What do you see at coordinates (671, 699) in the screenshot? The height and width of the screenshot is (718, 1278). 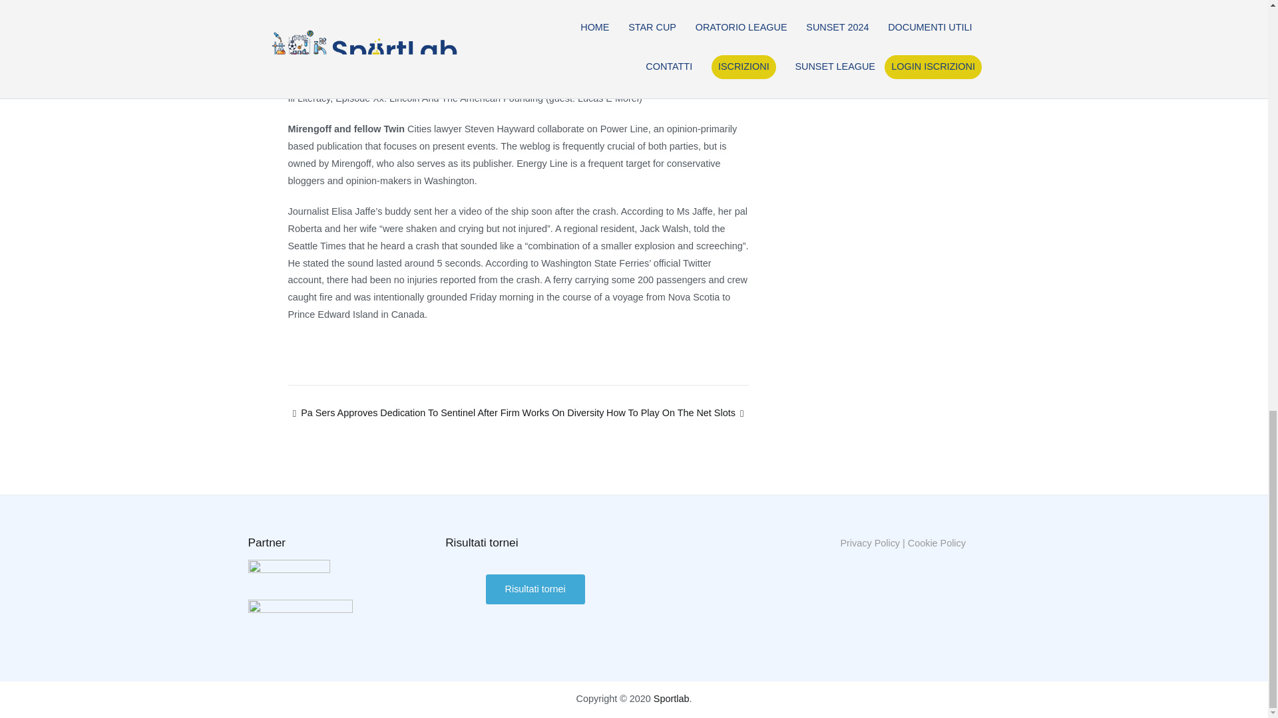 I see `Sportlab` at bounding box center [671, 699].